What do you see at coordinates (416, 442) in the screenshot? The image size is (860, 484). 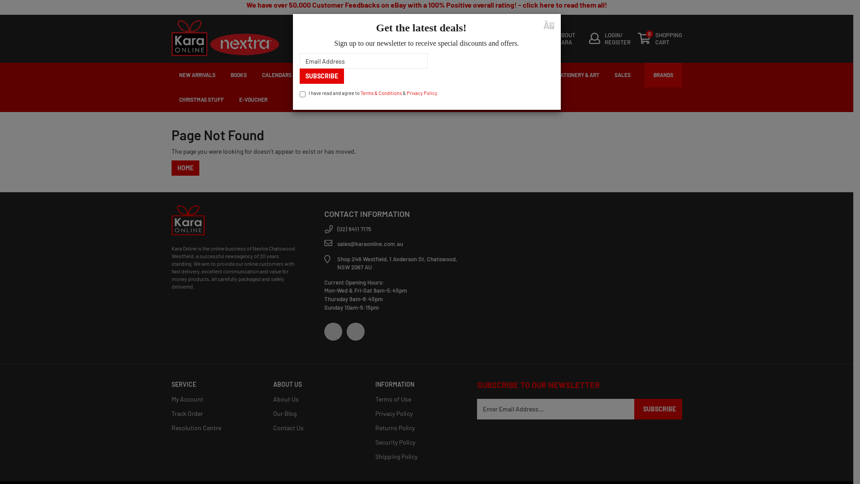 I see `Security Policy` at bounding box center [416, 442].